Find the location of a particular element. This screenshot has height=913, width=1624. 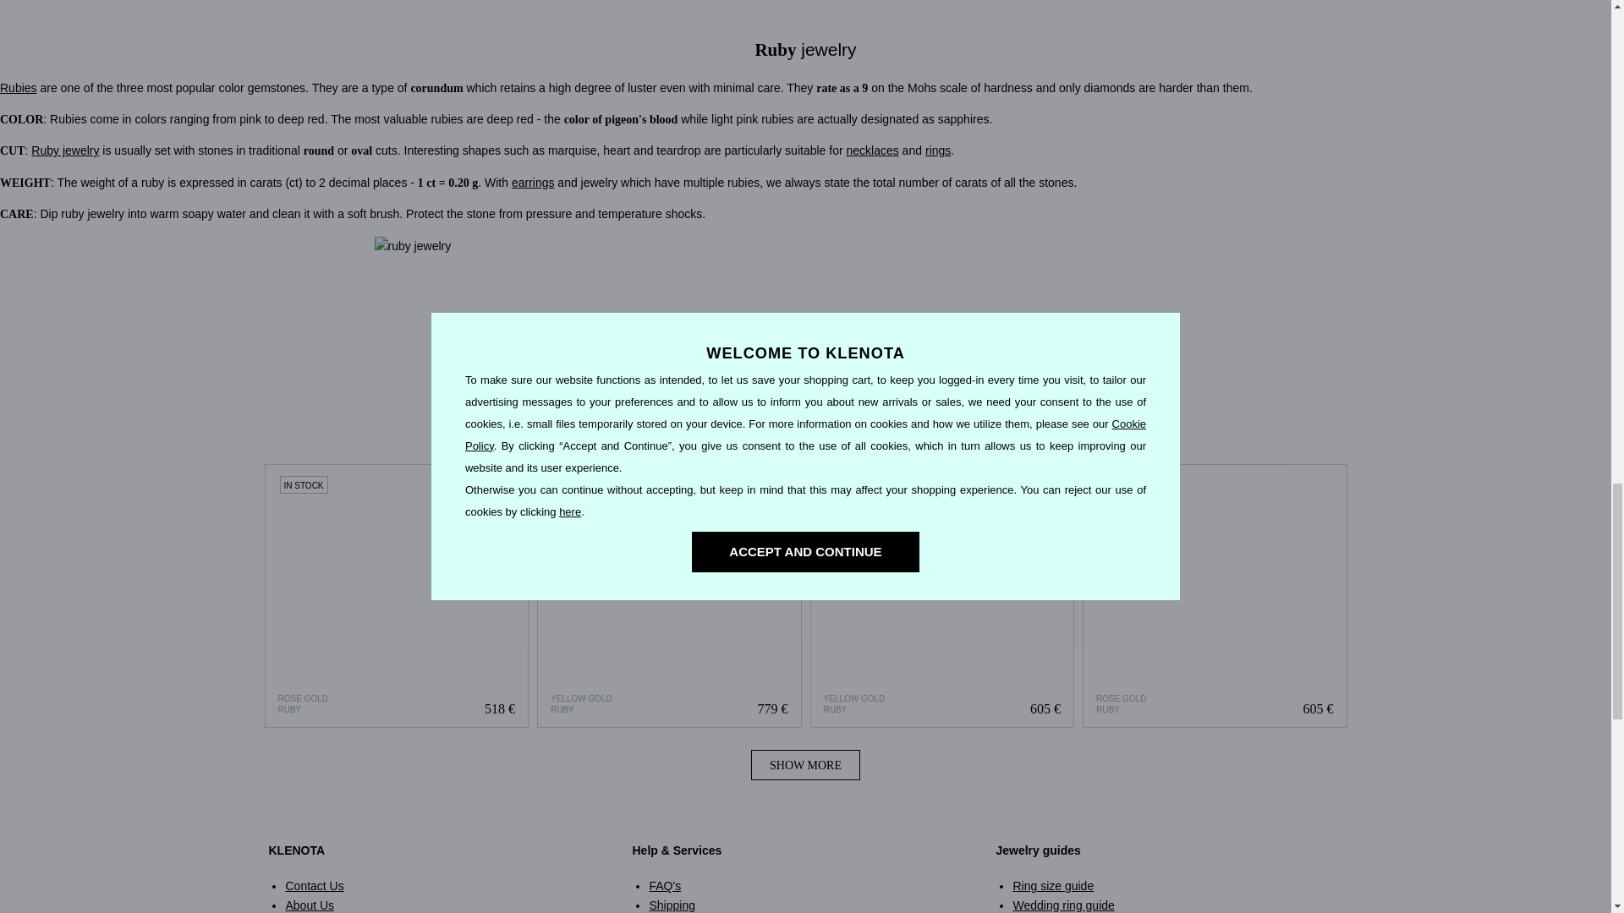

Ruby Ring in Rose Gold is located at coordinates (1215, 595).